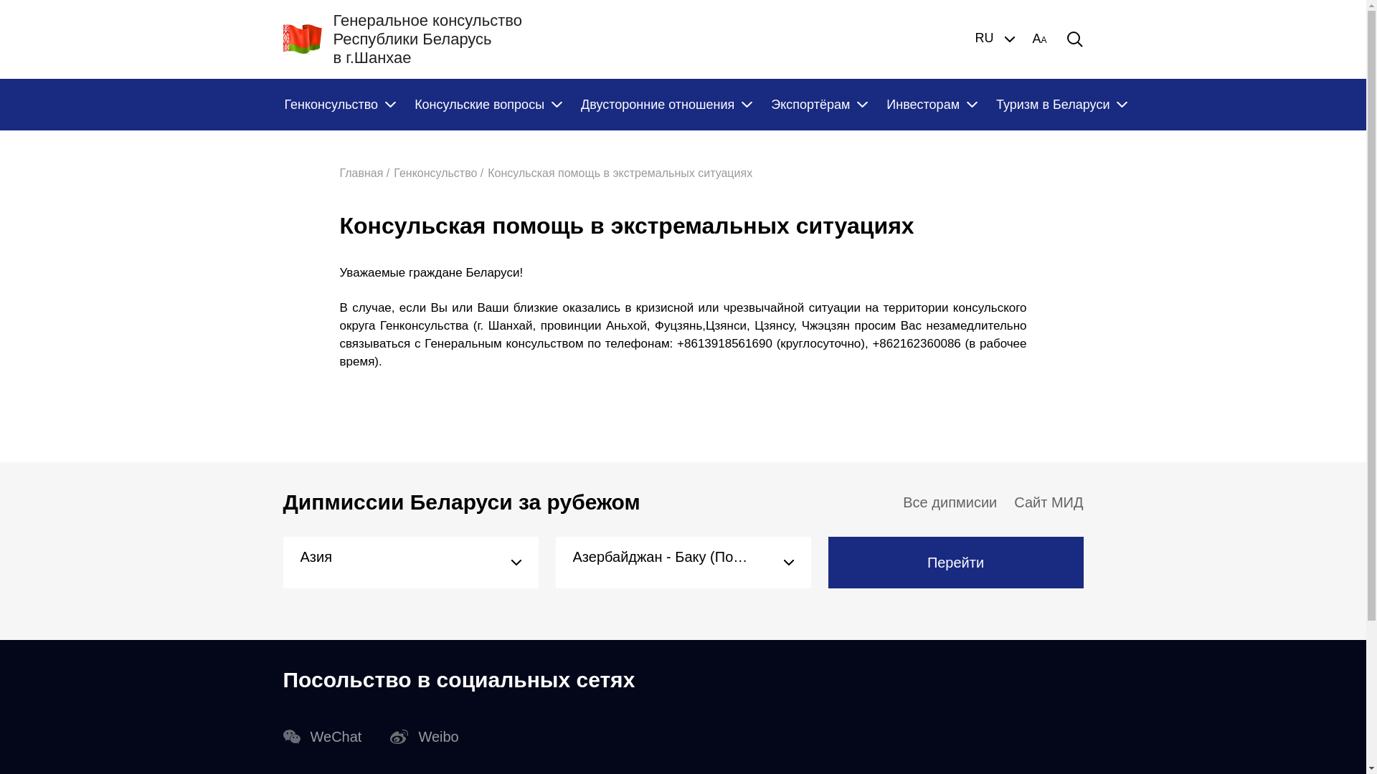 This screenshot has height=774, width=1377. I want to click on WeChat, so click(322, 737).